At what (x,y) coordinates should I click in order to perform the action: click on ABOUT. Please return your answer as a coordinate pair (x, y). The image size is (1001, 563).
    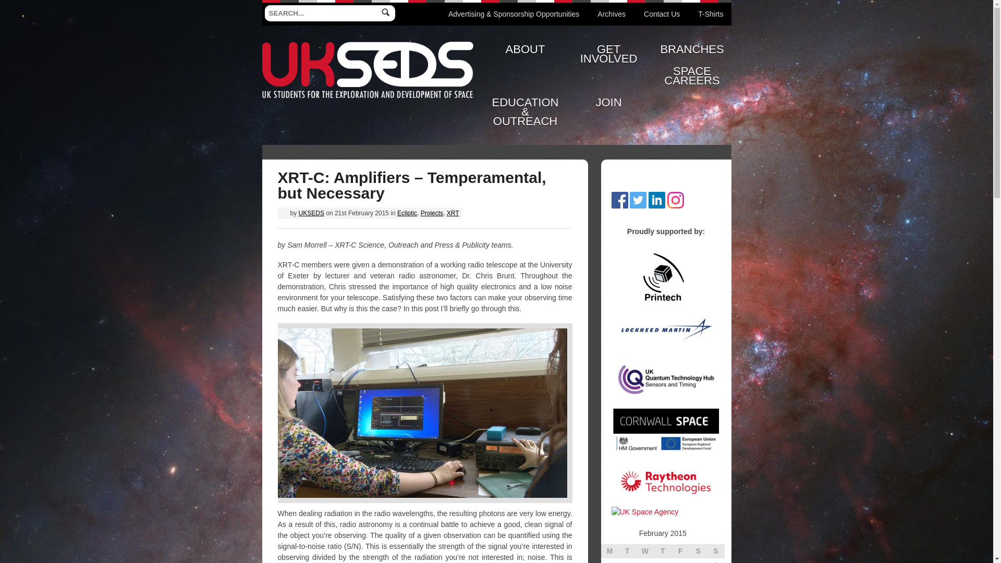
    Looking at the image, I should click on (524, 49).